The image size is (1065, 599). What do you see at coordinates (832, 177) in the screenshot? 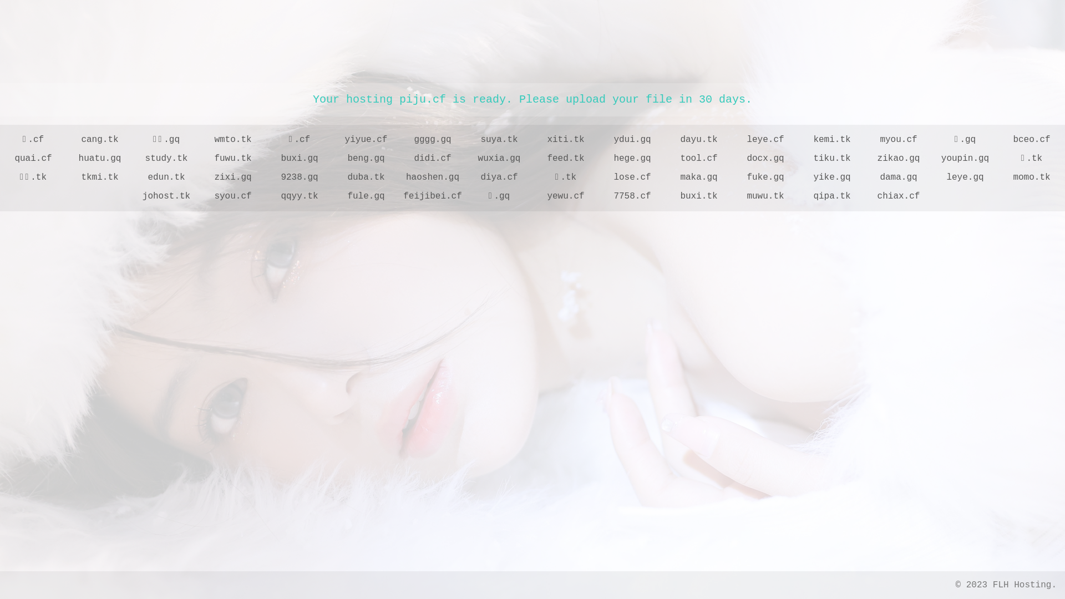
I see `yike.gq` at bounding box center [832, 177].